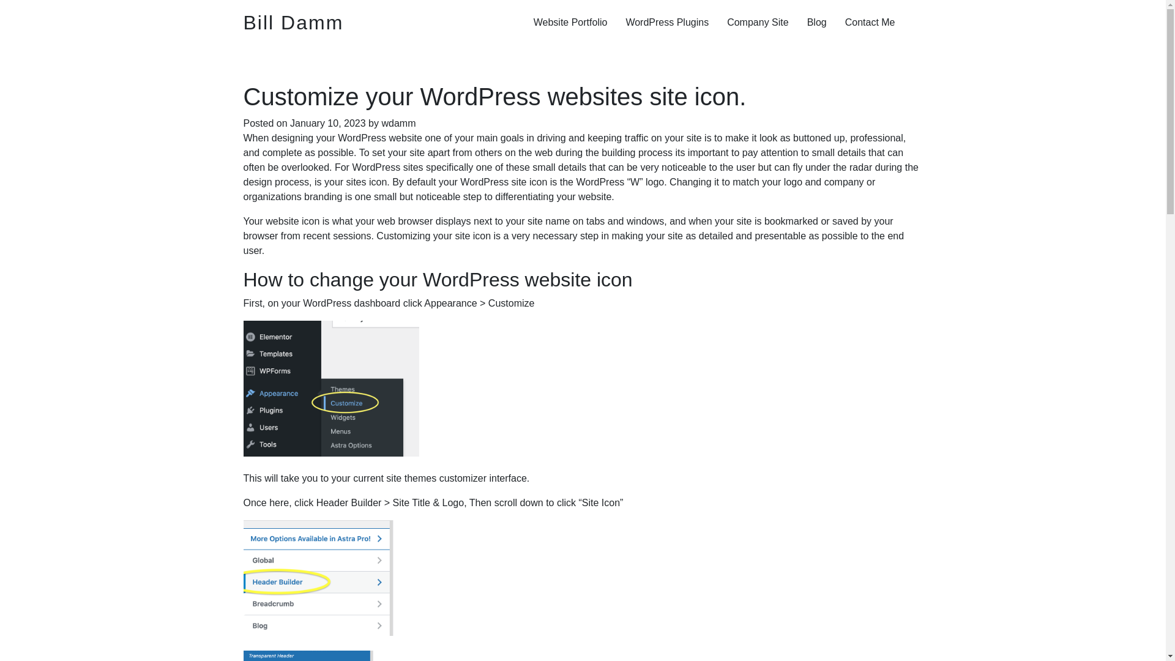 The image size is (1175, 661). Describe the element at coordinates (870, 23) in the screenshot. I see `Contact Me` at that location.